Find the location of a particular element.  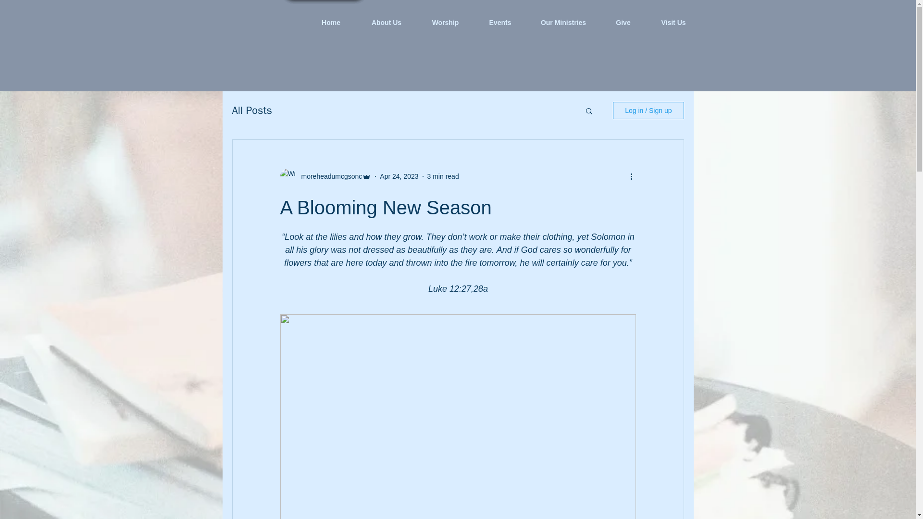

Give is located at coordinates (623, 22).